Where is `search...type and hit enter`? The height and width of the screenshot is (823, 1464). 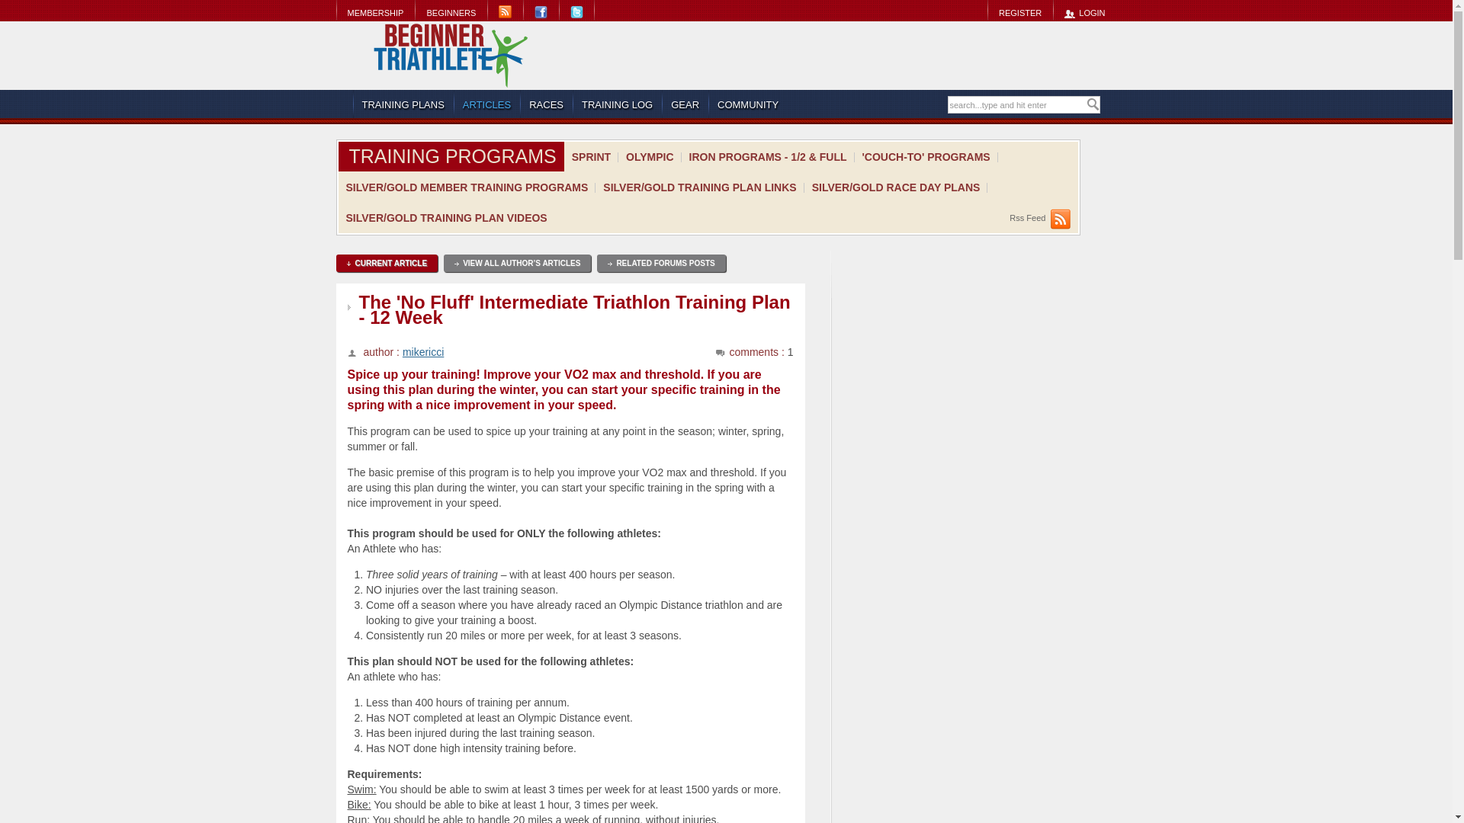
search...type and hit enter is located at coordinates (1016, 105).